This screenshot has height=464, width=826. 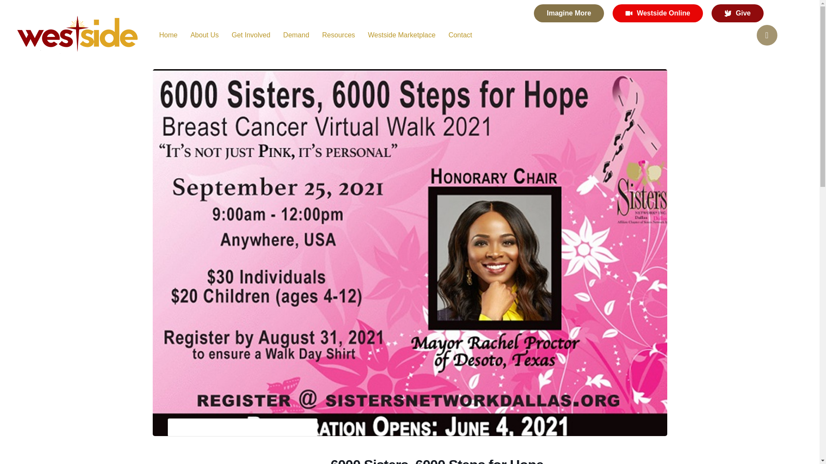 What do you see at coordinates (250, 35) in the screenshot?
I see `Get Involved` at bounding box center [250, 35].